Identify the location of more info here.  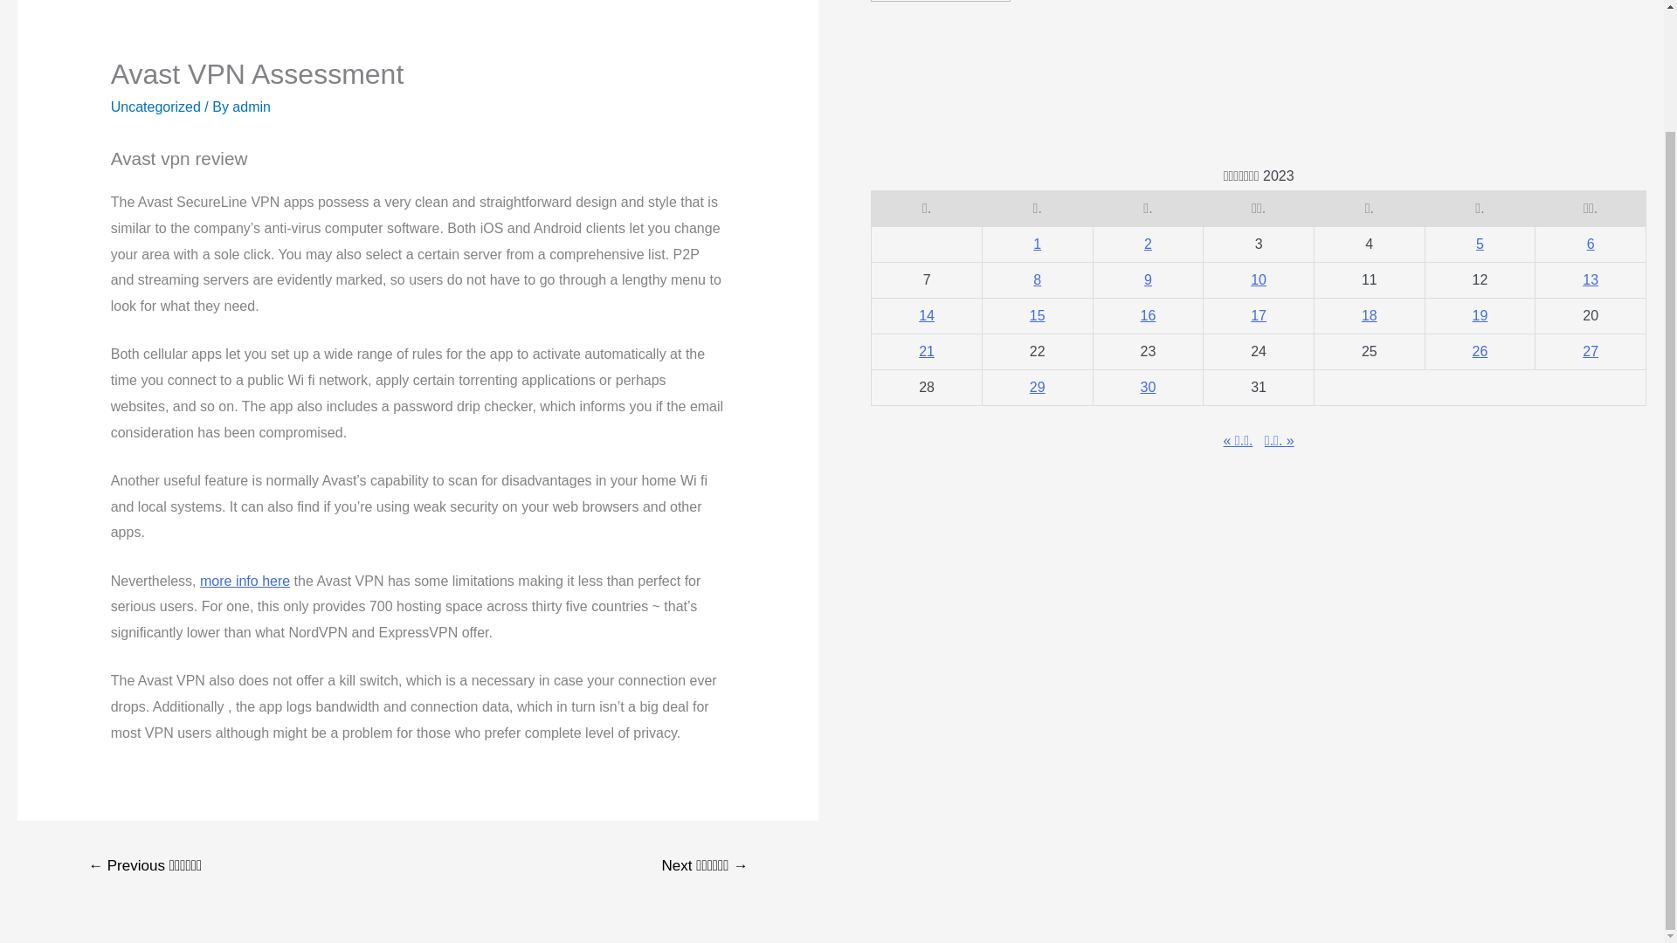
(245, 580).